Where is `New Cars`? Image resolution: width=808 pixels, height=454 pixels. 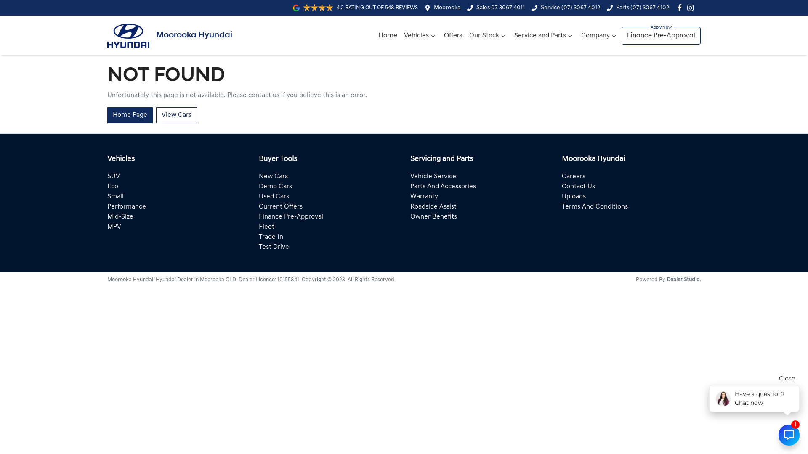
New Cars is located at coordinates (274, 177).